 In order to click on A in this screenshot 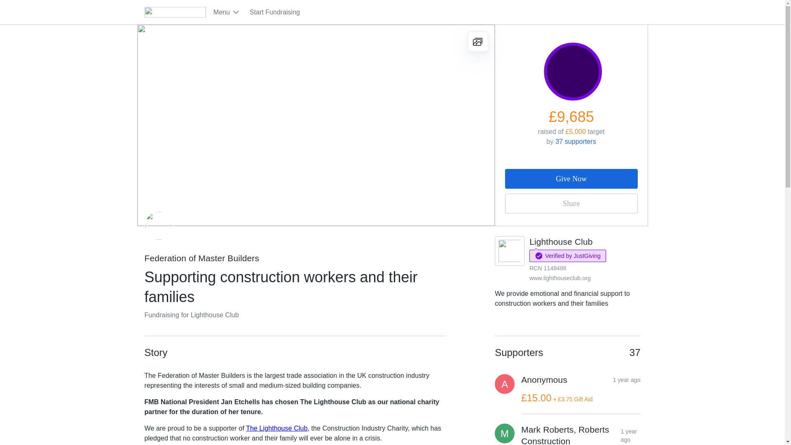, I will do `click(505, 384)`.